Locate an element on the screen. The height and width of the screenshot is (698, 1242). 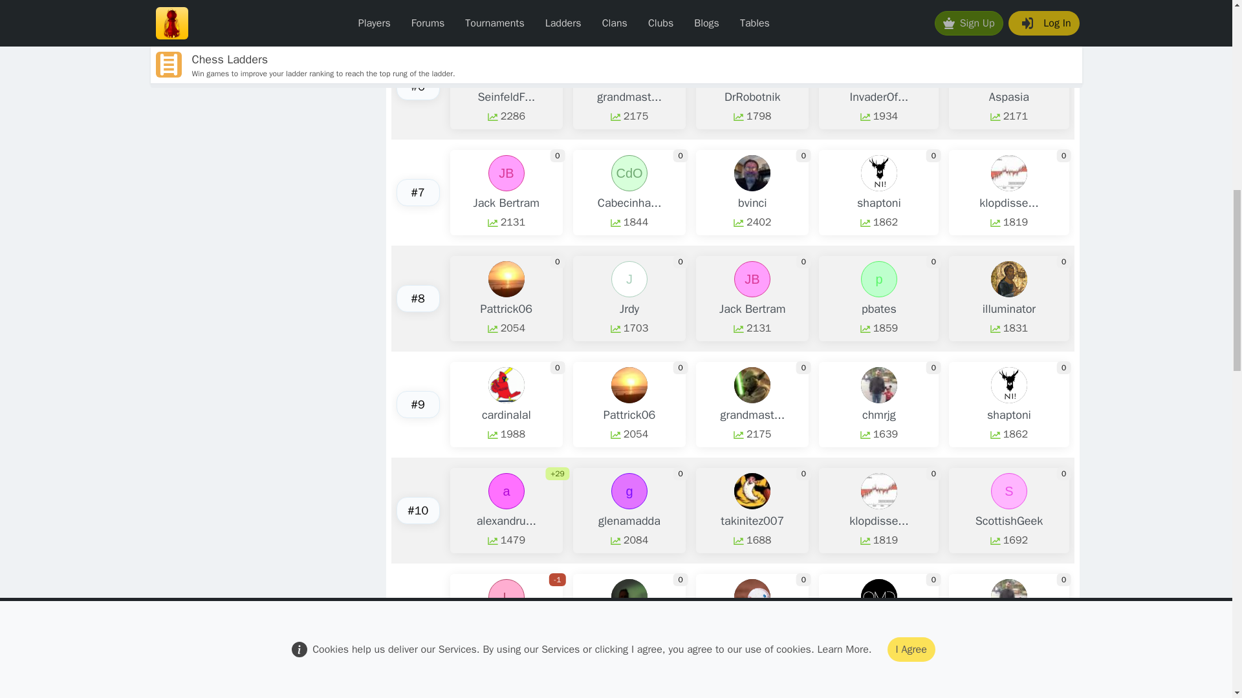
a is located at coordinates (506, 491).